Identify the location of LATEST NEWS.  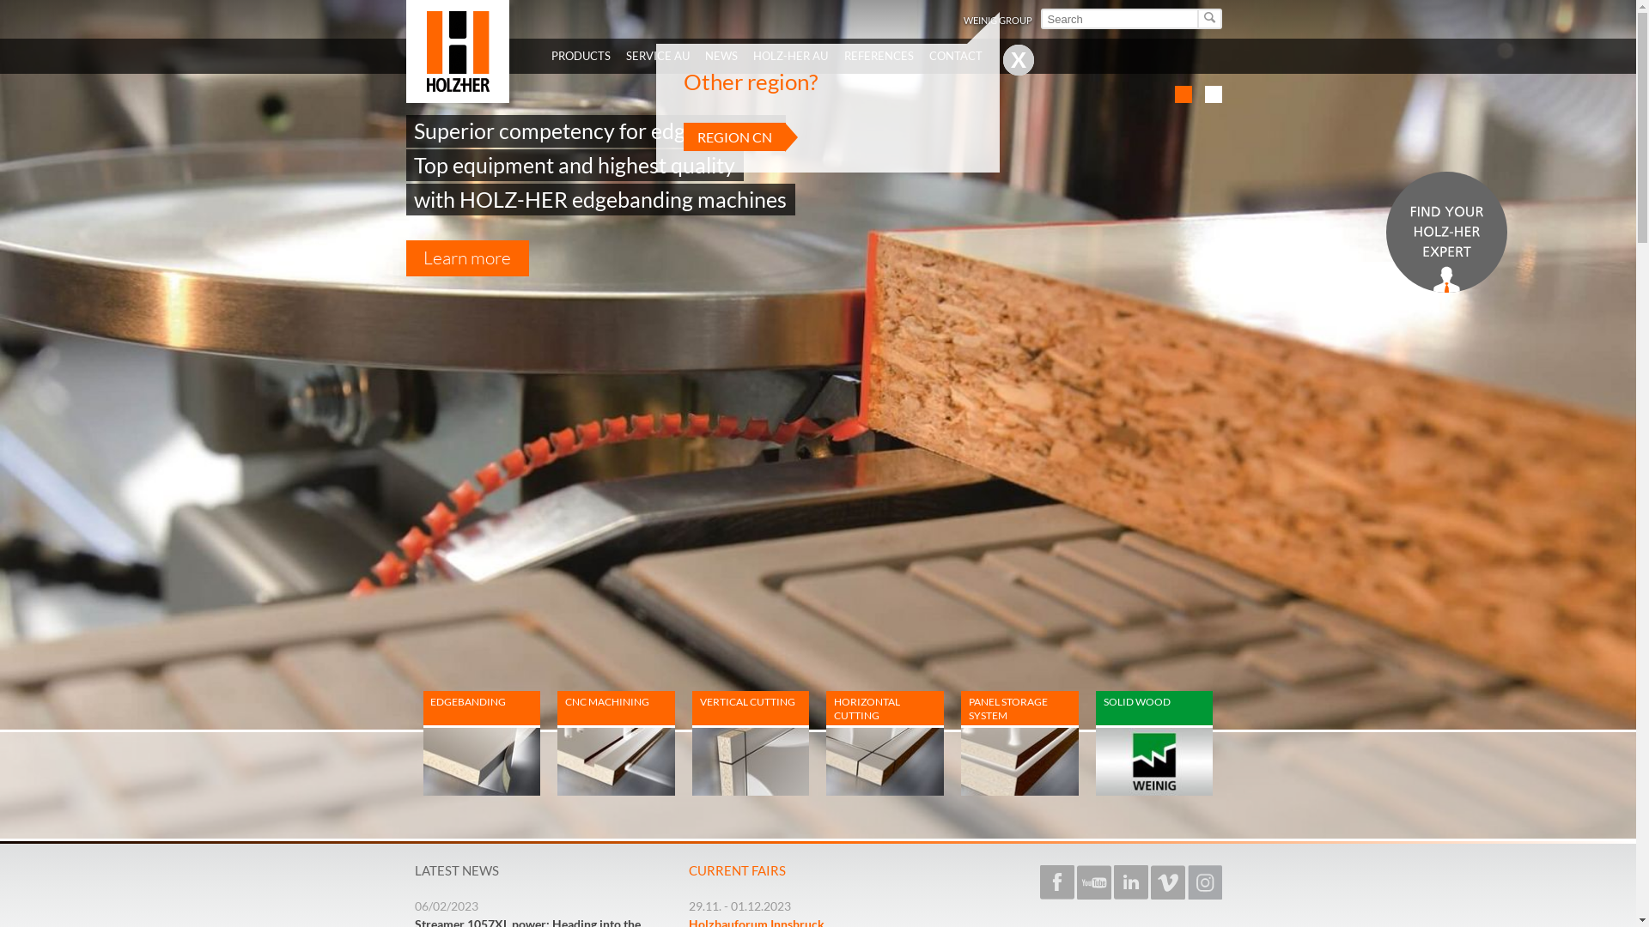
(456, 869).